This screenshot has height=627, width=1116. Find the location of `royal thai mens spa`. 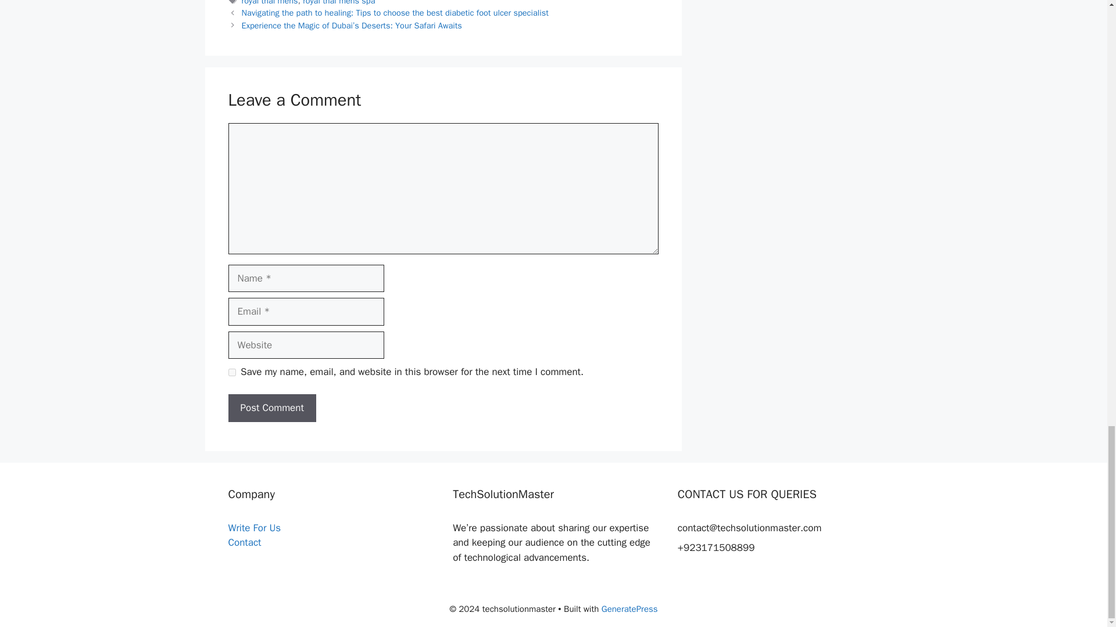

royal thai mens spa is located at coordinates (338, 2).